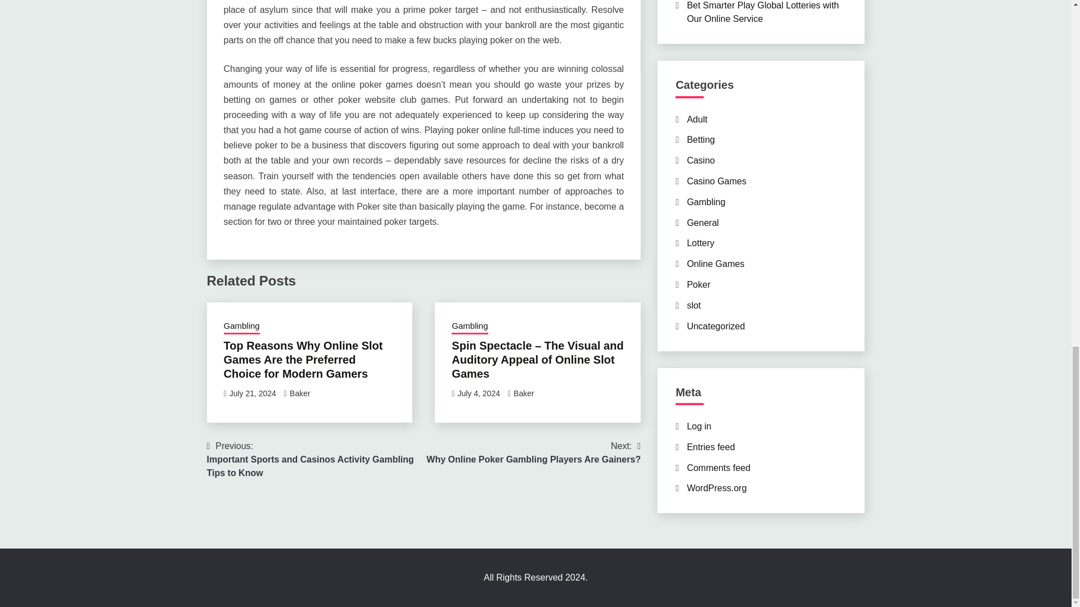  Describe the element at coordinates (300, 393) in the screenshot. I see `Baker` at that location.